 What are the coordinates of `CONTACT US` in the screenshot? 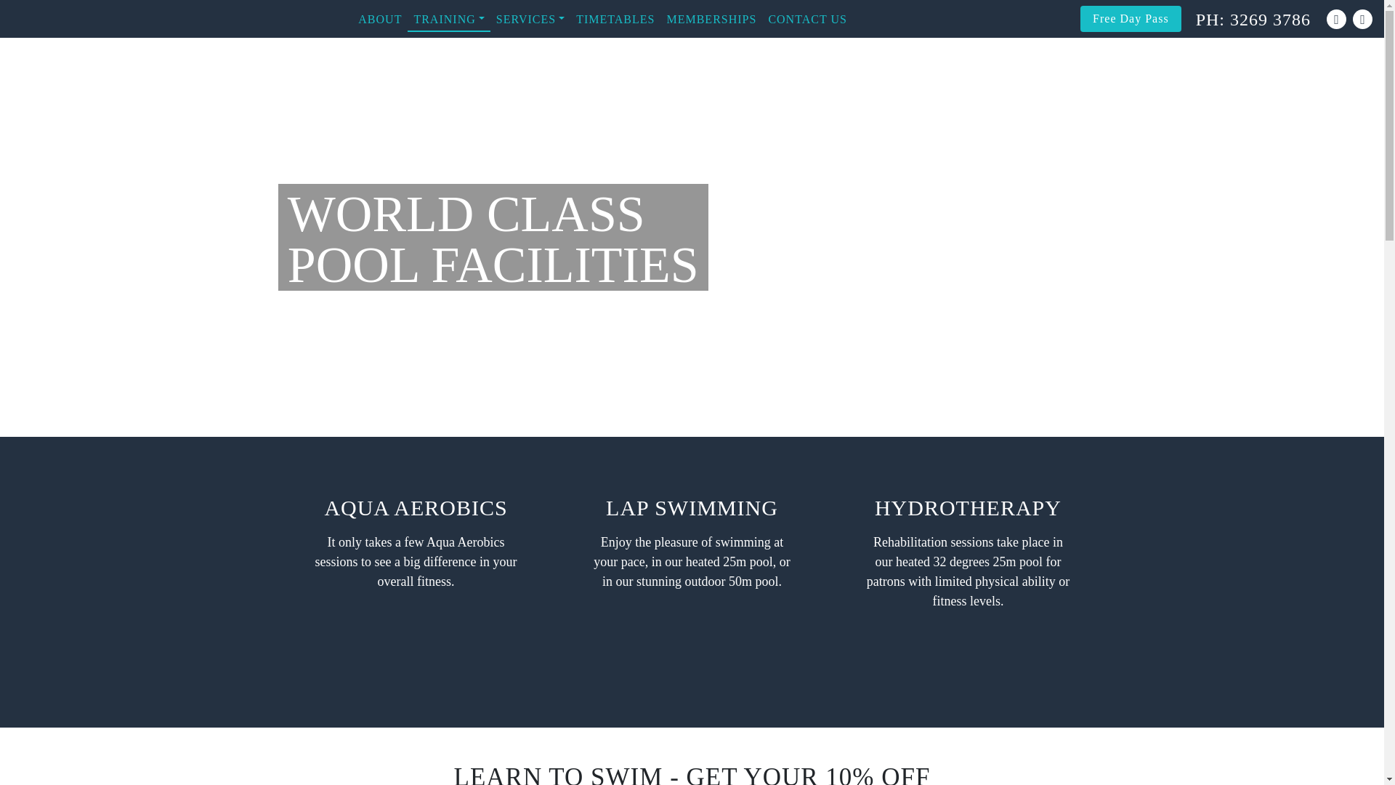 It's located at (806, 20).